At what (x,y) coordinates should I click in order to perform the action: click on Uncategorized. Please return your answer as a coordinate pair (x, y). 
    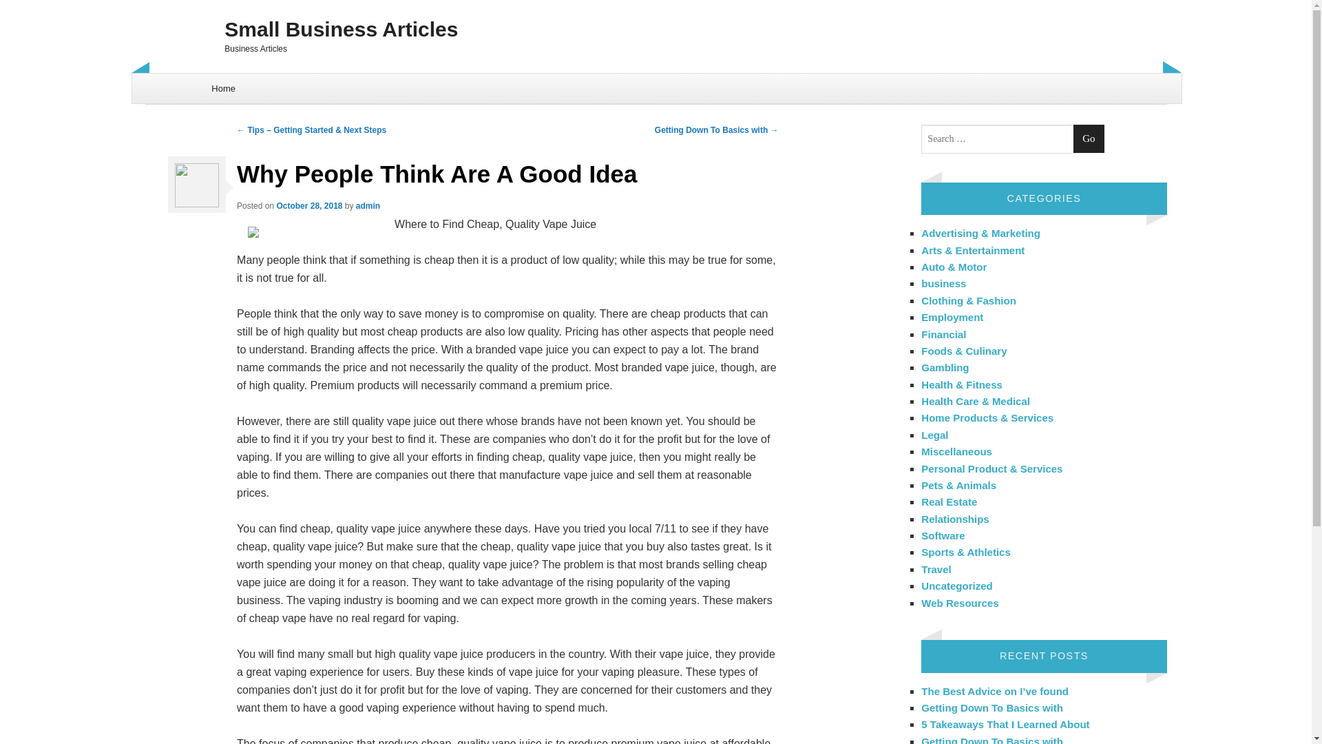
    Looking at the image, I should click on (957, 586).